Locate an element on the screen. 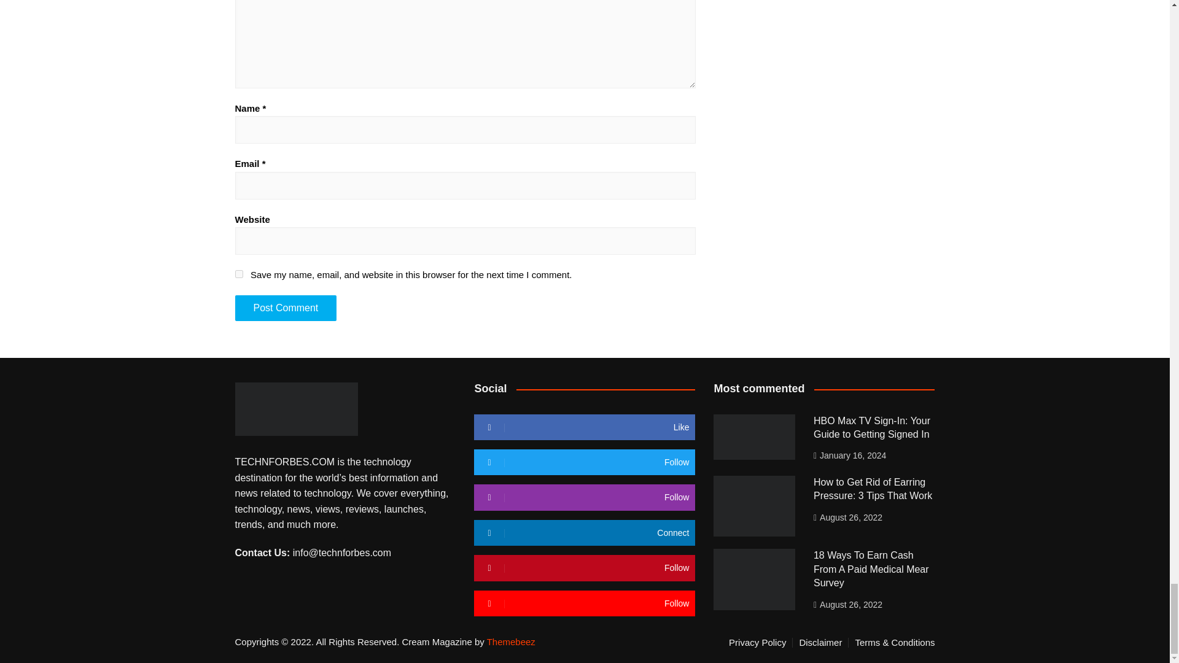 This screenshot has height=663, width=1179. Post Comment is located at coordinates (285, 308).